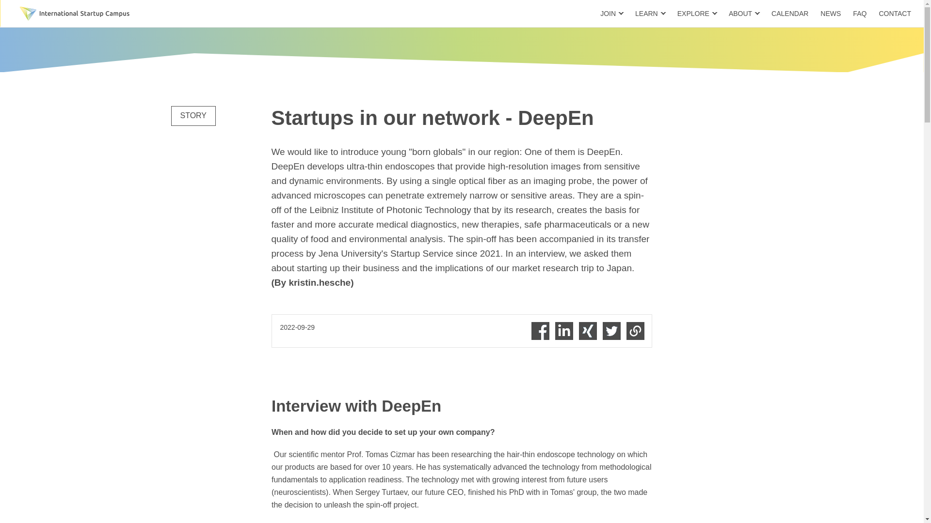 Image resolution: width=931 pixels, height=523 pixels. Describe the element at coordinates (515, 13) in the screenshot. I see `VIETNAM` at that location.